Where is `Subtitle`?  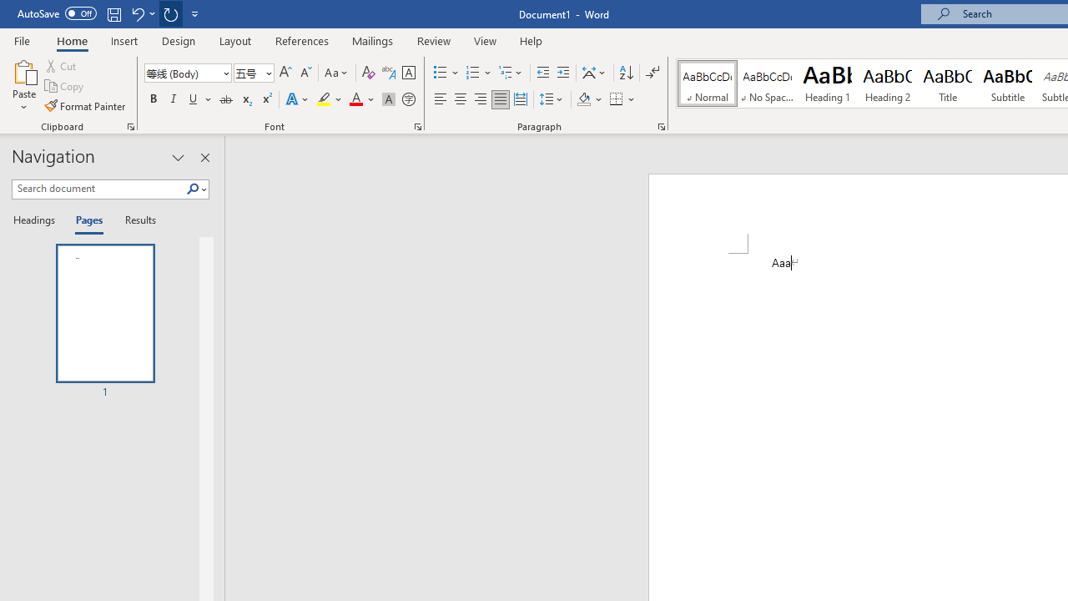 Subtitle is located at coordinates (1008, 83).